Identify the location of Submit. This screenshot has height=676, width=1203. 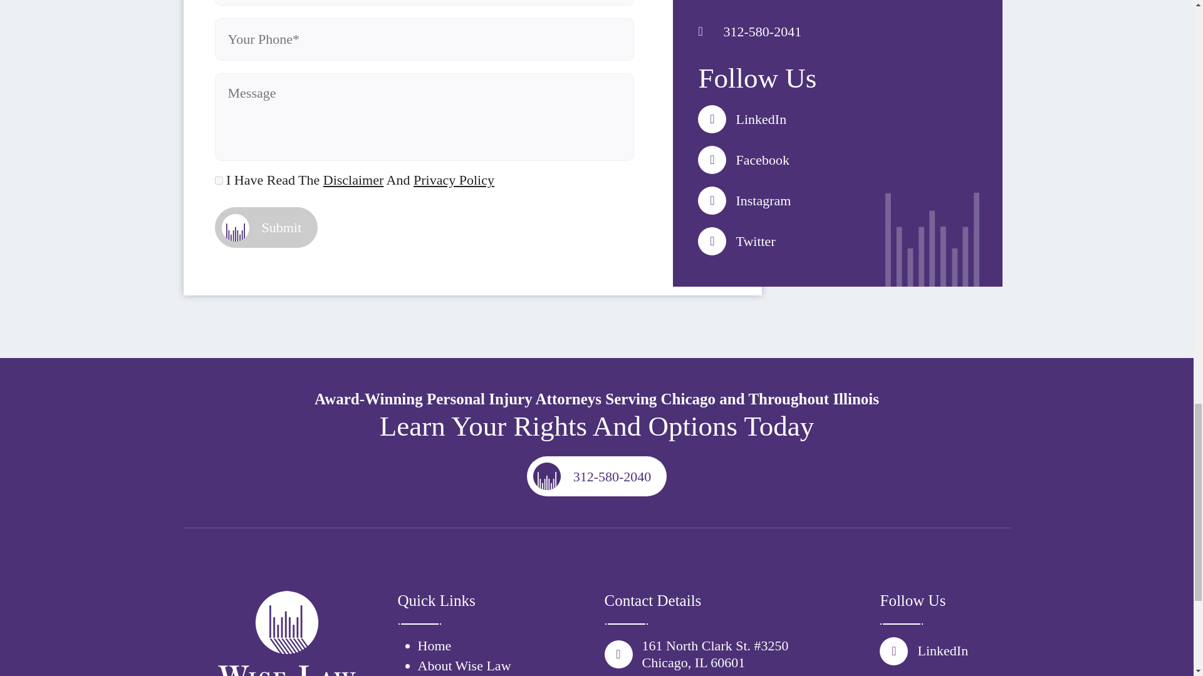
(266, 227).